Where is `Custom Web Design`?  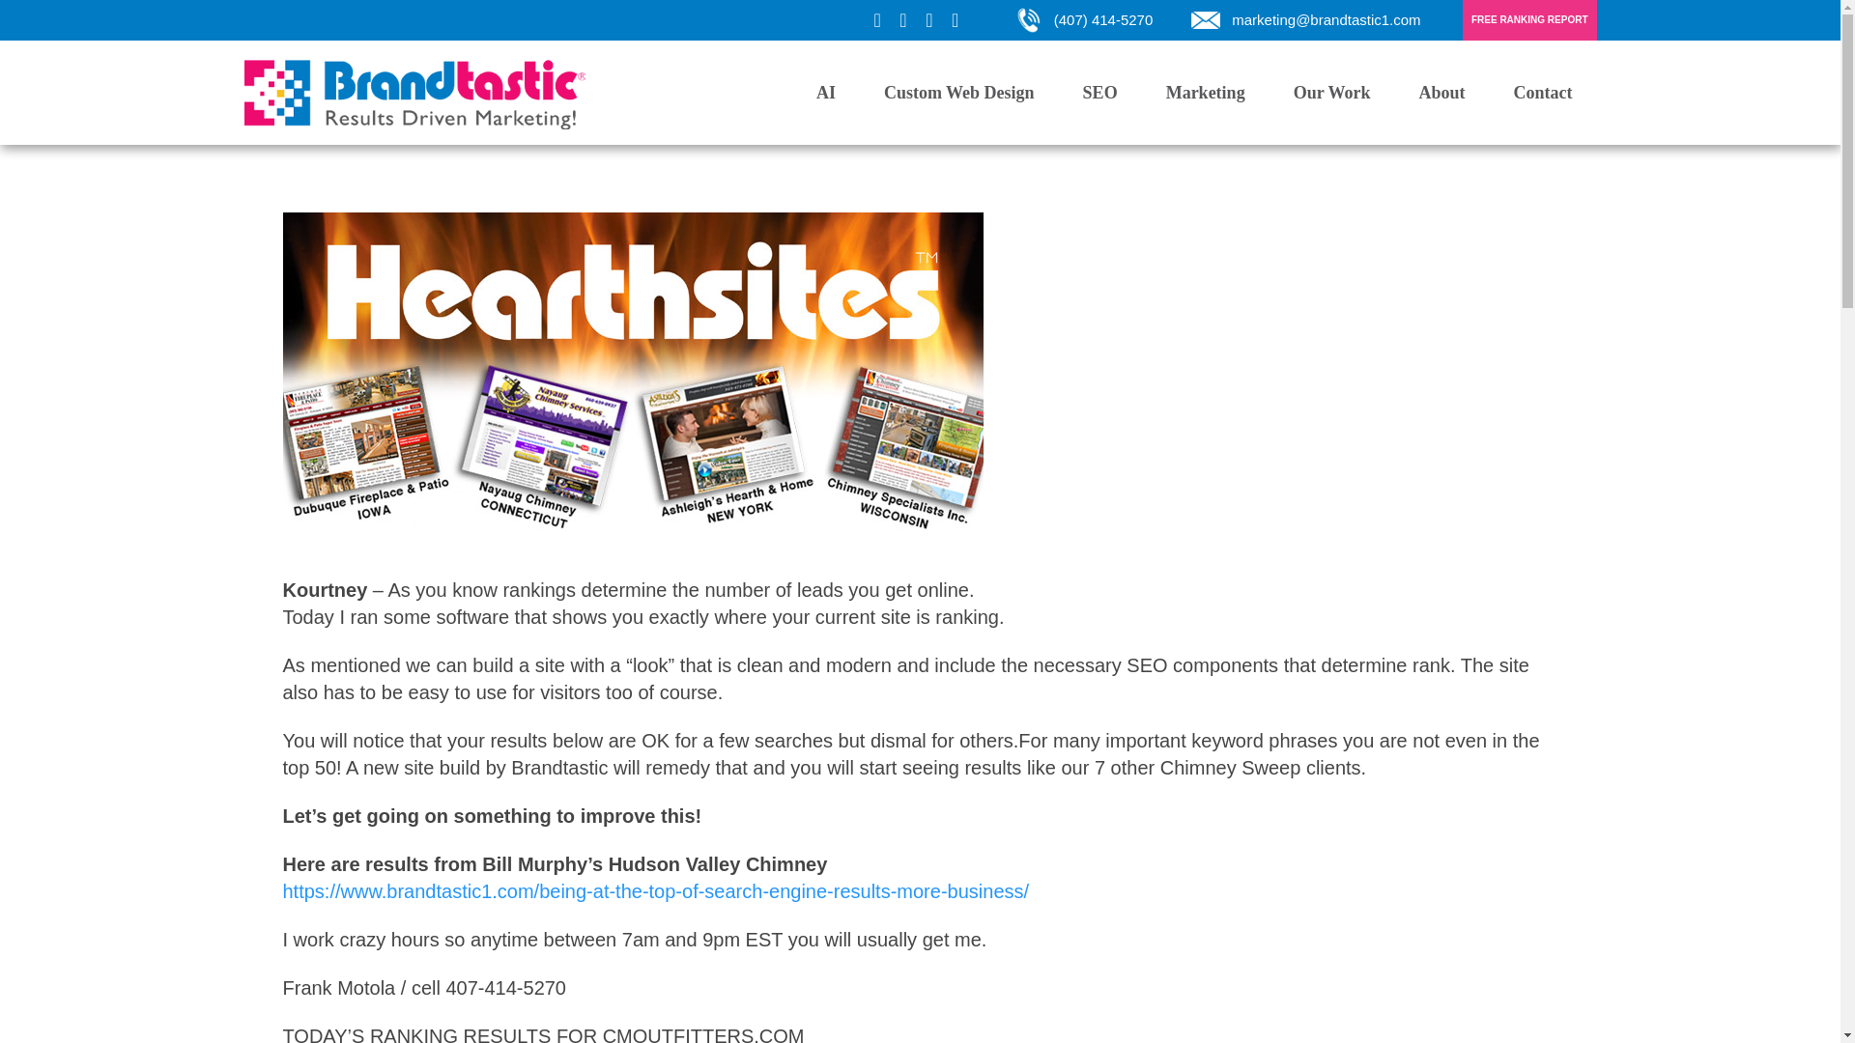 Custom Web Design is located at coordinates (959, 93).